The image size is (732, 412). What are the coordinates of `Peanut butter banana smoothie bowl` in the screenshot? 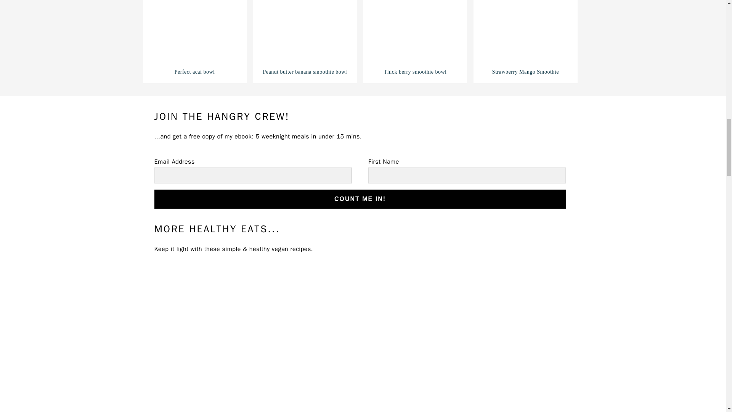 It's located at (305, 38).